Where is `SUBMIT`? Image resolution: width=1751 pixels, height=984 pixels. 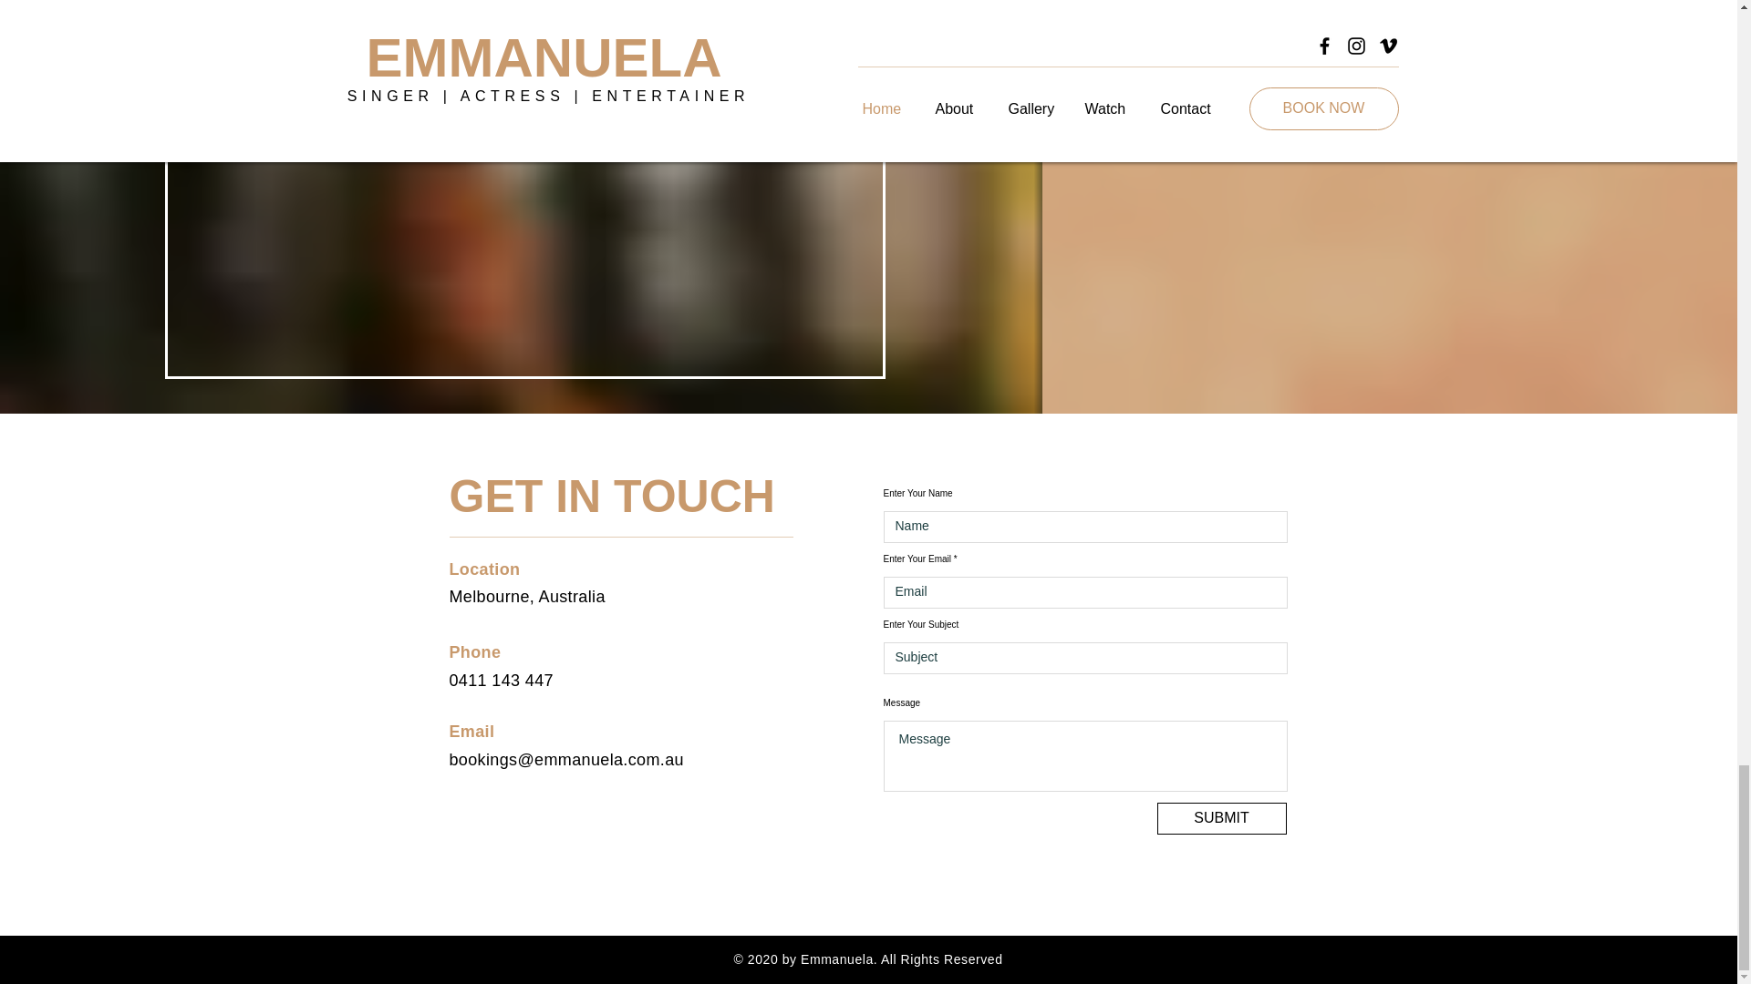
SUBMIT is located at coordinates (1220, 818).